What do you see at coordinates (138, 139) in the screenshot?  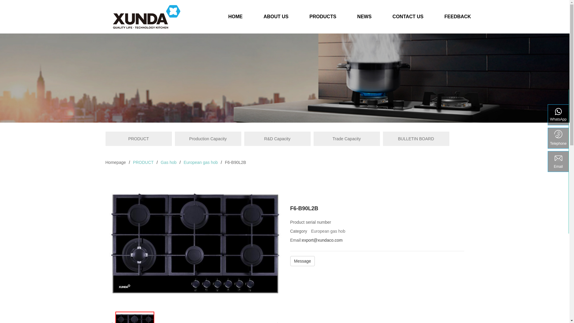 I see `PRODUCT` at bounding box center [138, 139].